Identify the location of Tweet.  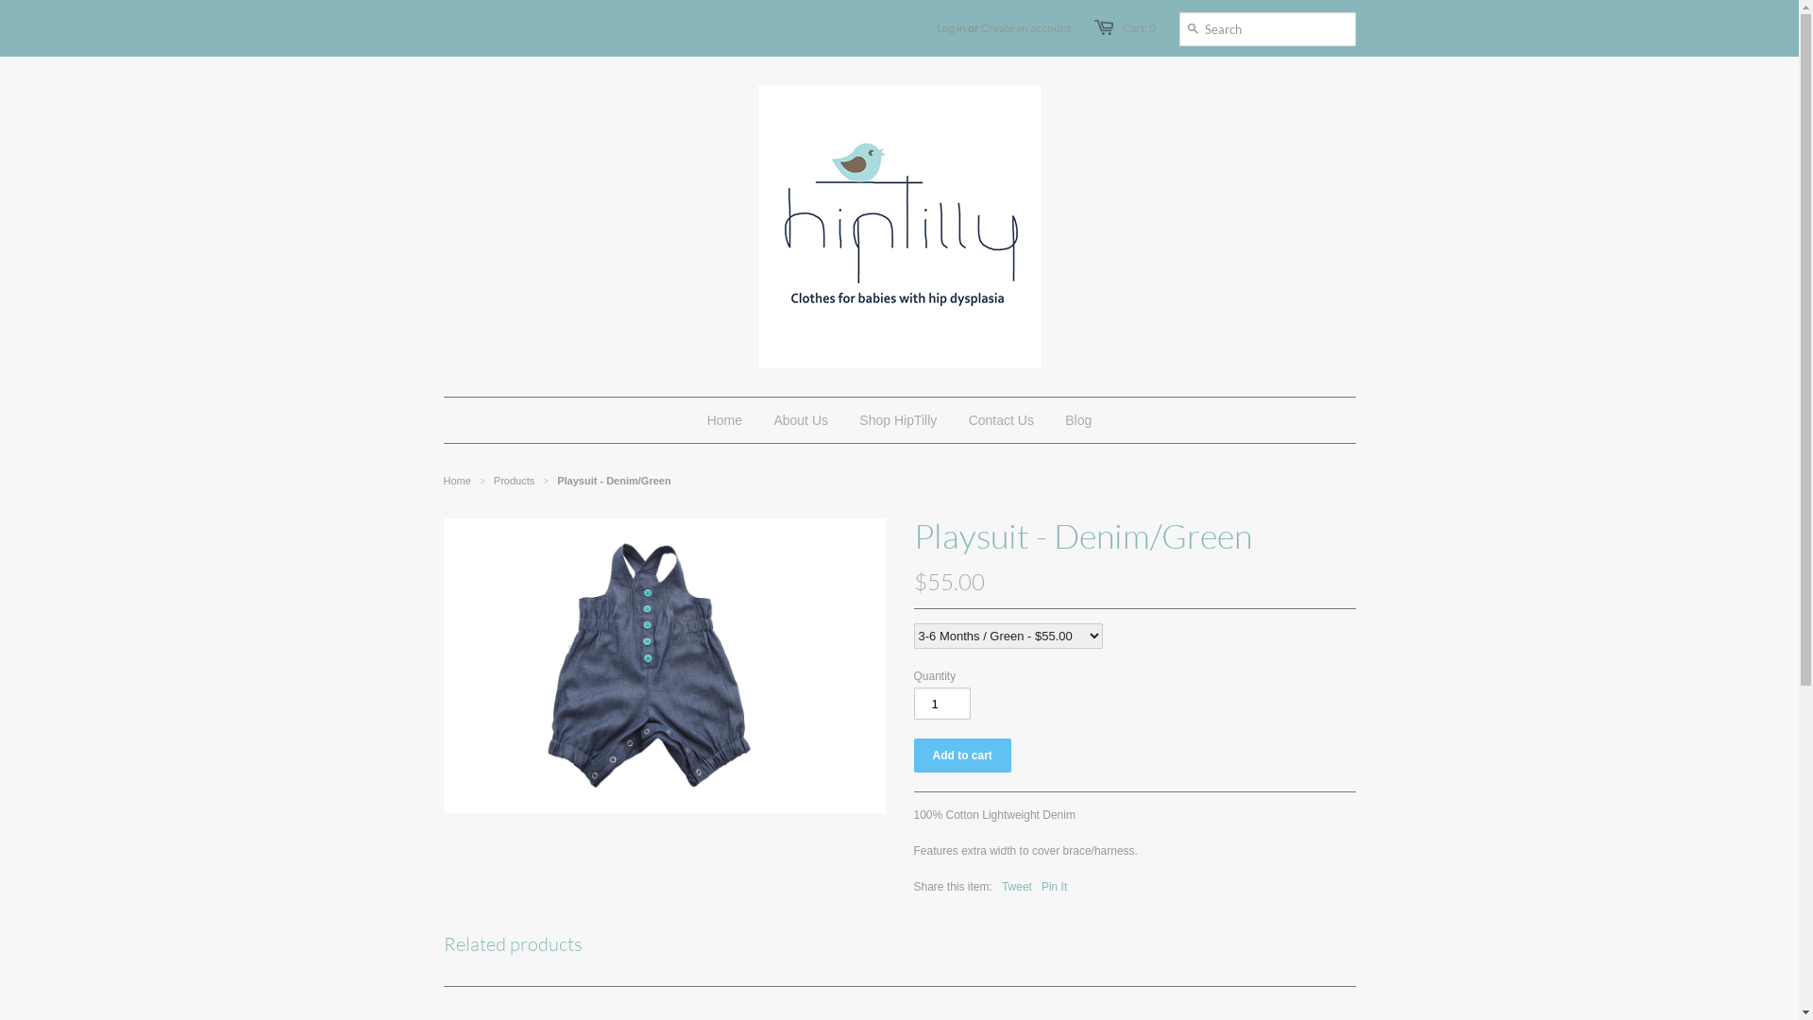
(1017, 887).